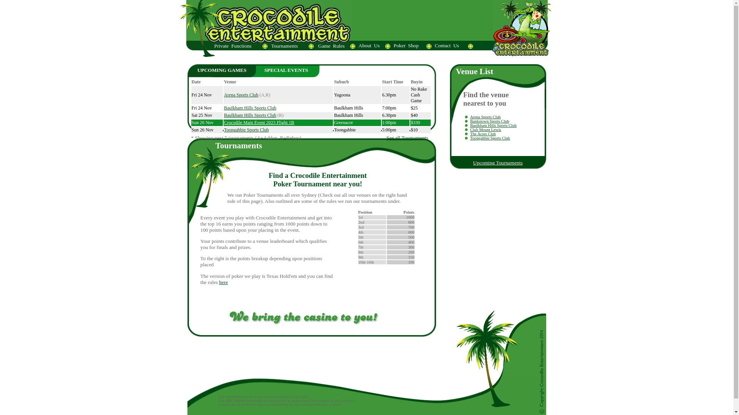 This screenshot has width=739, height=415. What do you see at coordinates (250, 115) in the screenshot?
I see `Baulkham Hills Sports Club` at bounding box center [250, 115].